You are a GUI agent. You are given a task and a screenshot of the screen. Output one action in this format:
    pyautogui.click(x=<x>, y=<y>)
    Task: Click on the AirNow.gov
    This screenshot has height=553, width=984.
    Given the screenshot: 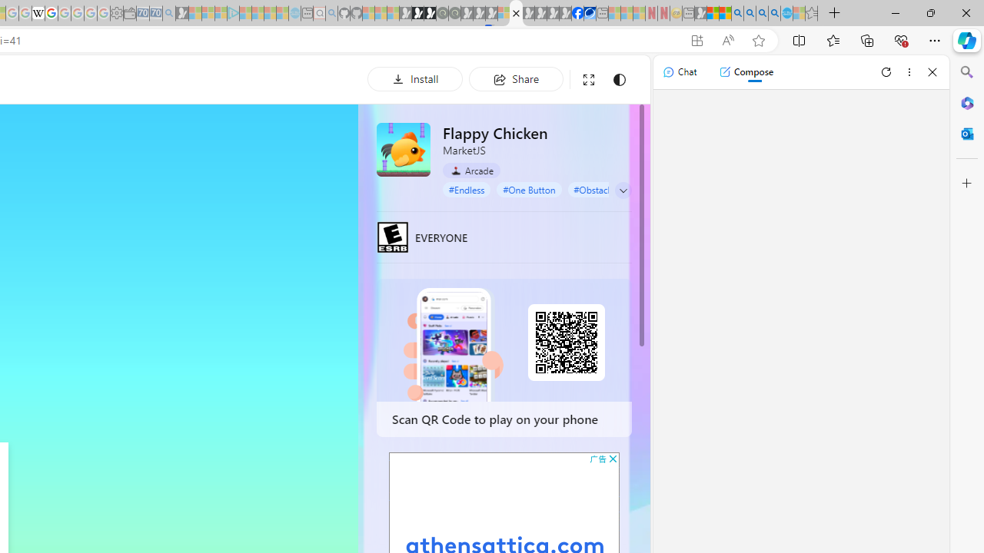 What is the action you would take?
    pyautogui.click(x=590, y=14)
    